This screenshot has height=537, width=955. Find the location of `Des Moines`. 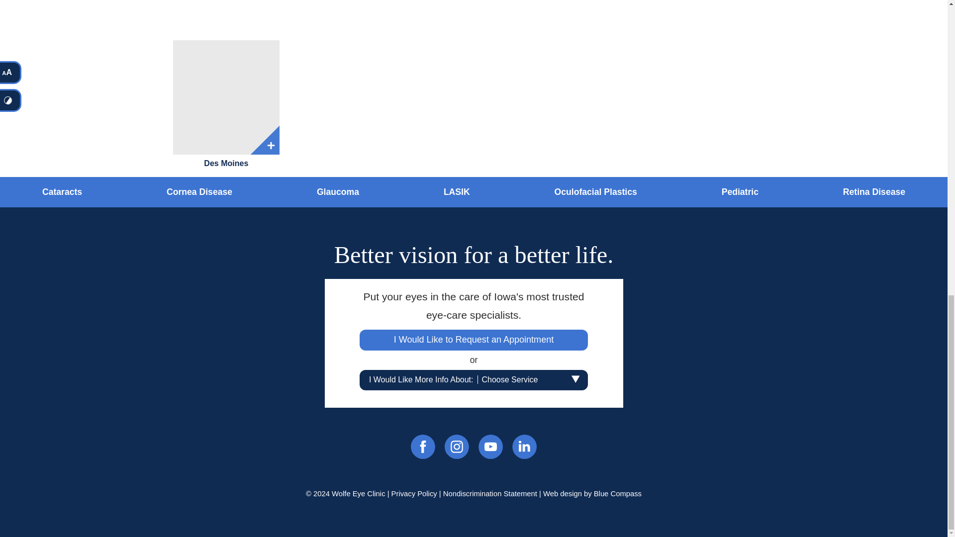

Des Moines is located at coordinates (226, 97).